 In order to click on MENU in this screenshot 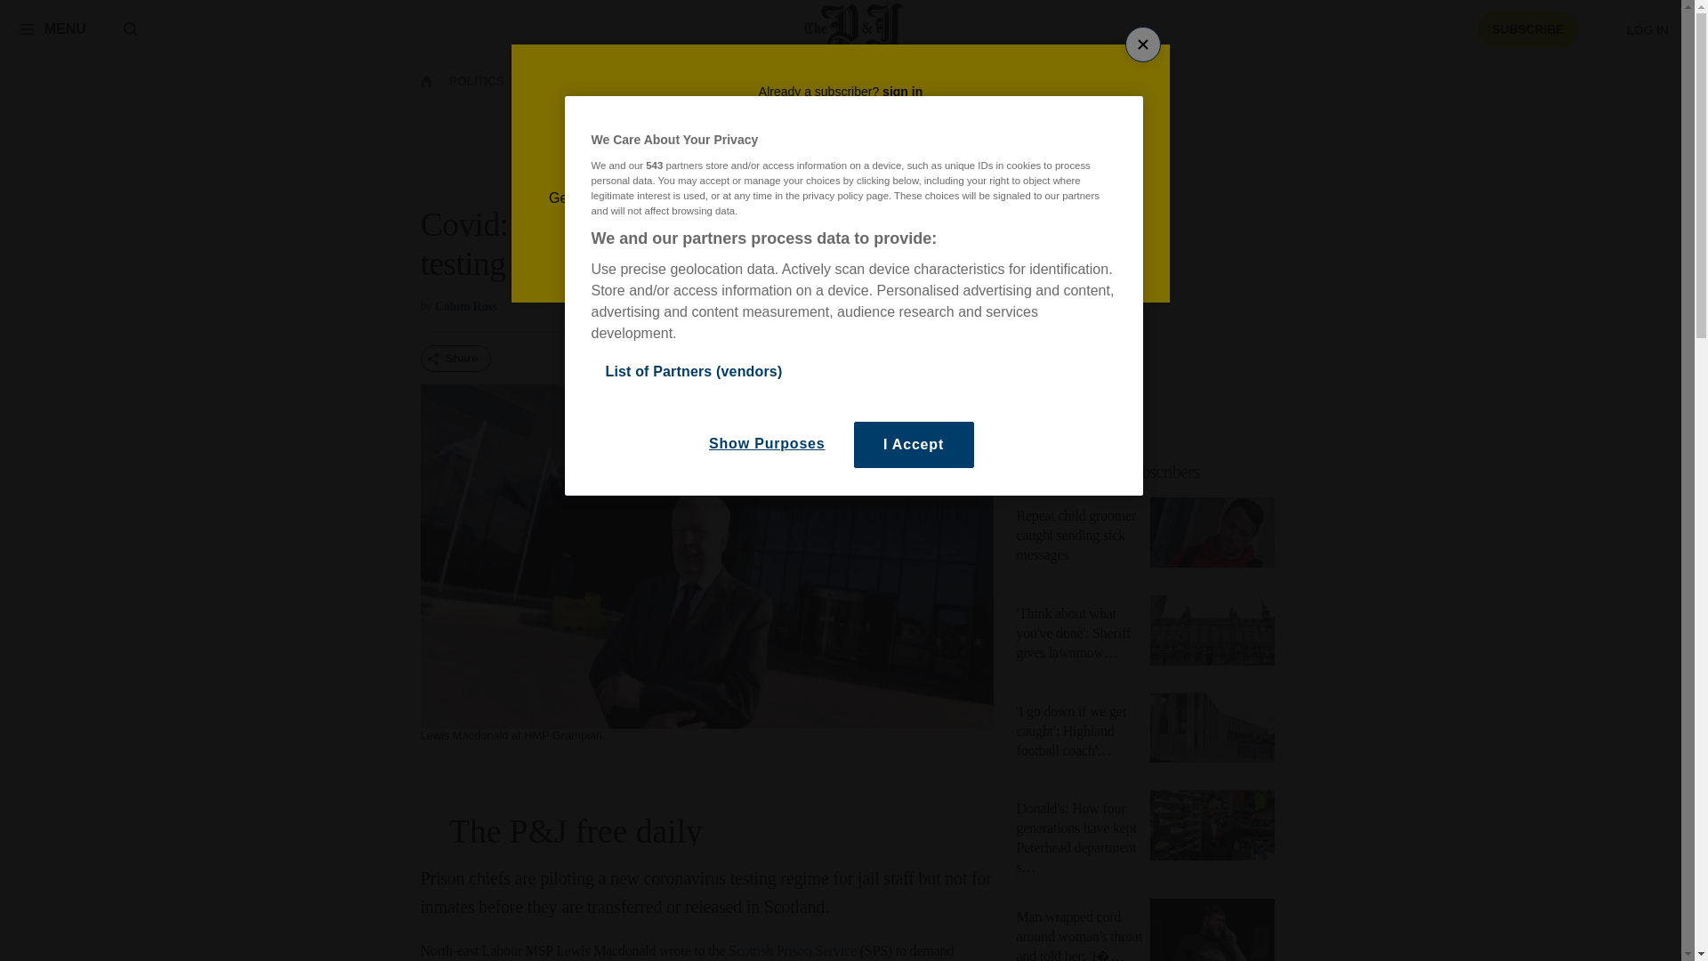, I will do `click(52, 28)`.